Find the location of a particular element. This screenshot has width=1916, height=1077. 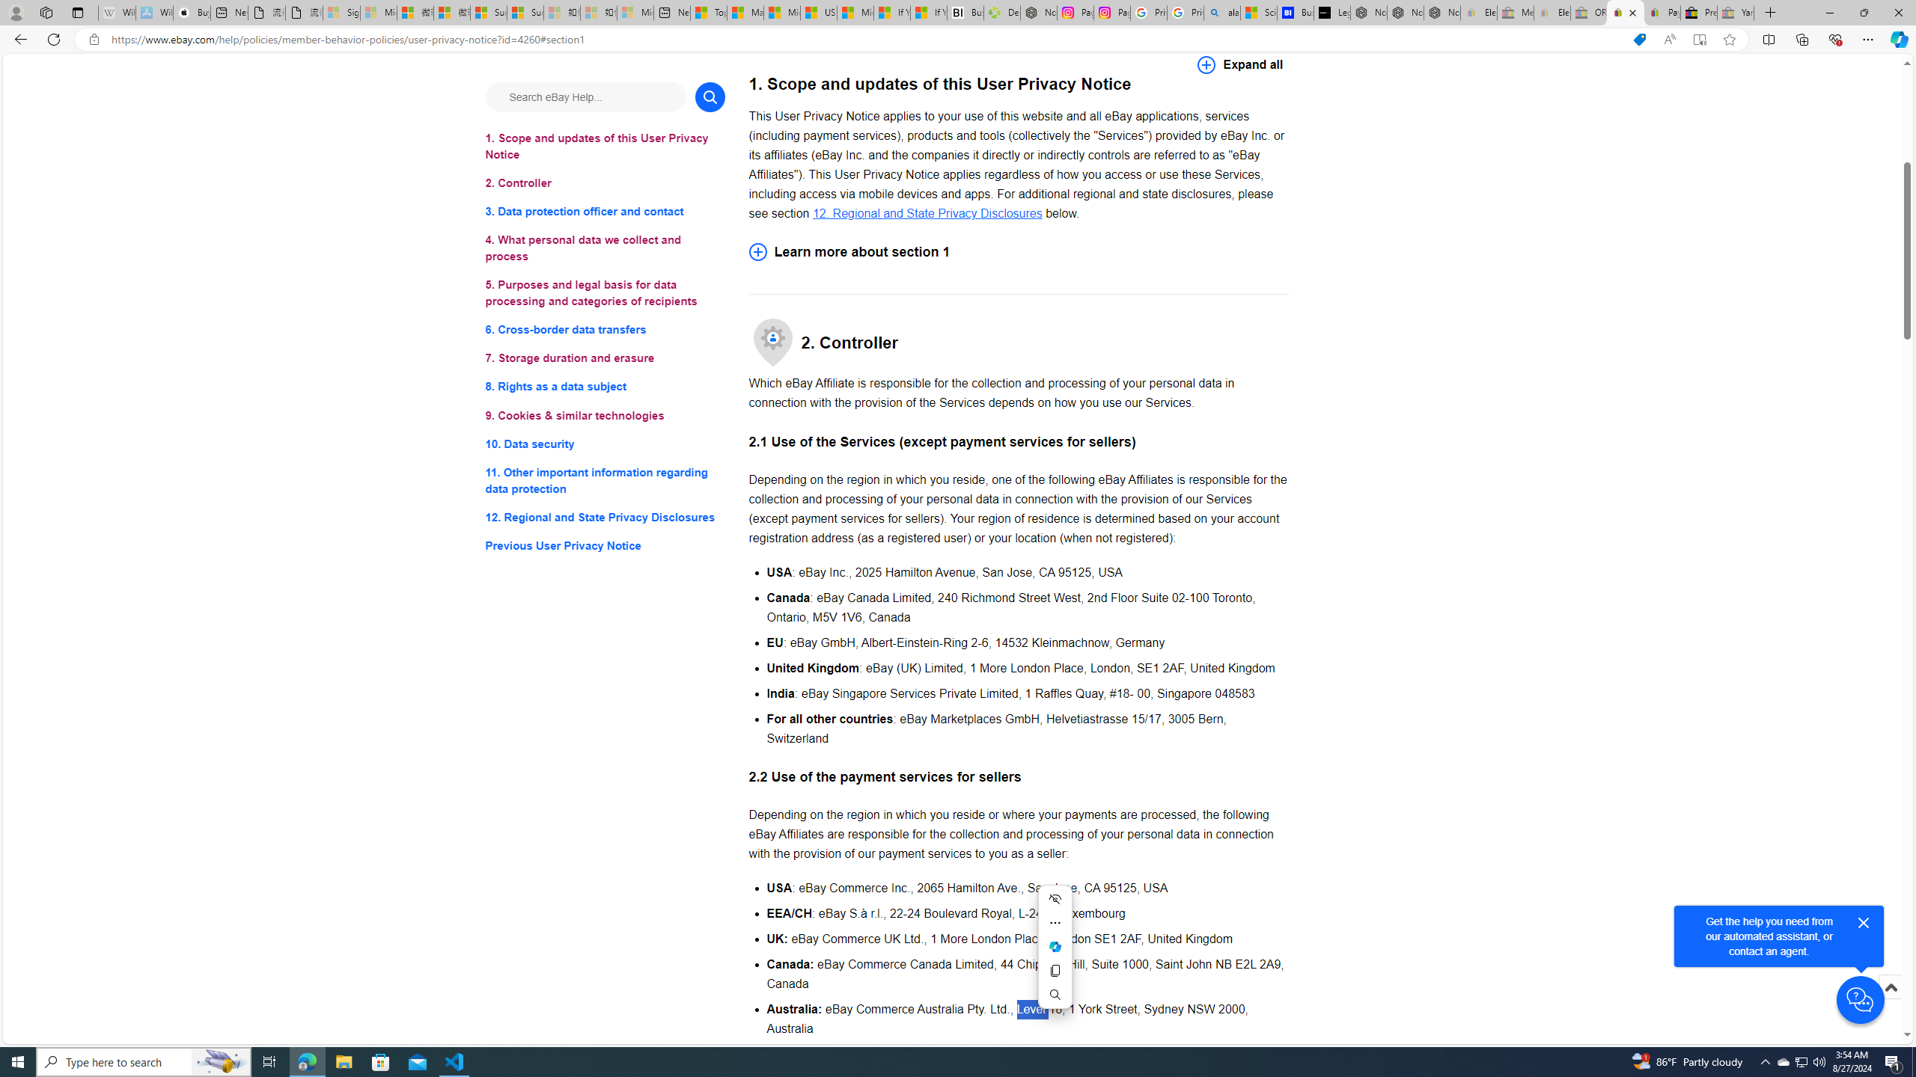

7. Storage duration and erasure is located at coordinates (605, 359).